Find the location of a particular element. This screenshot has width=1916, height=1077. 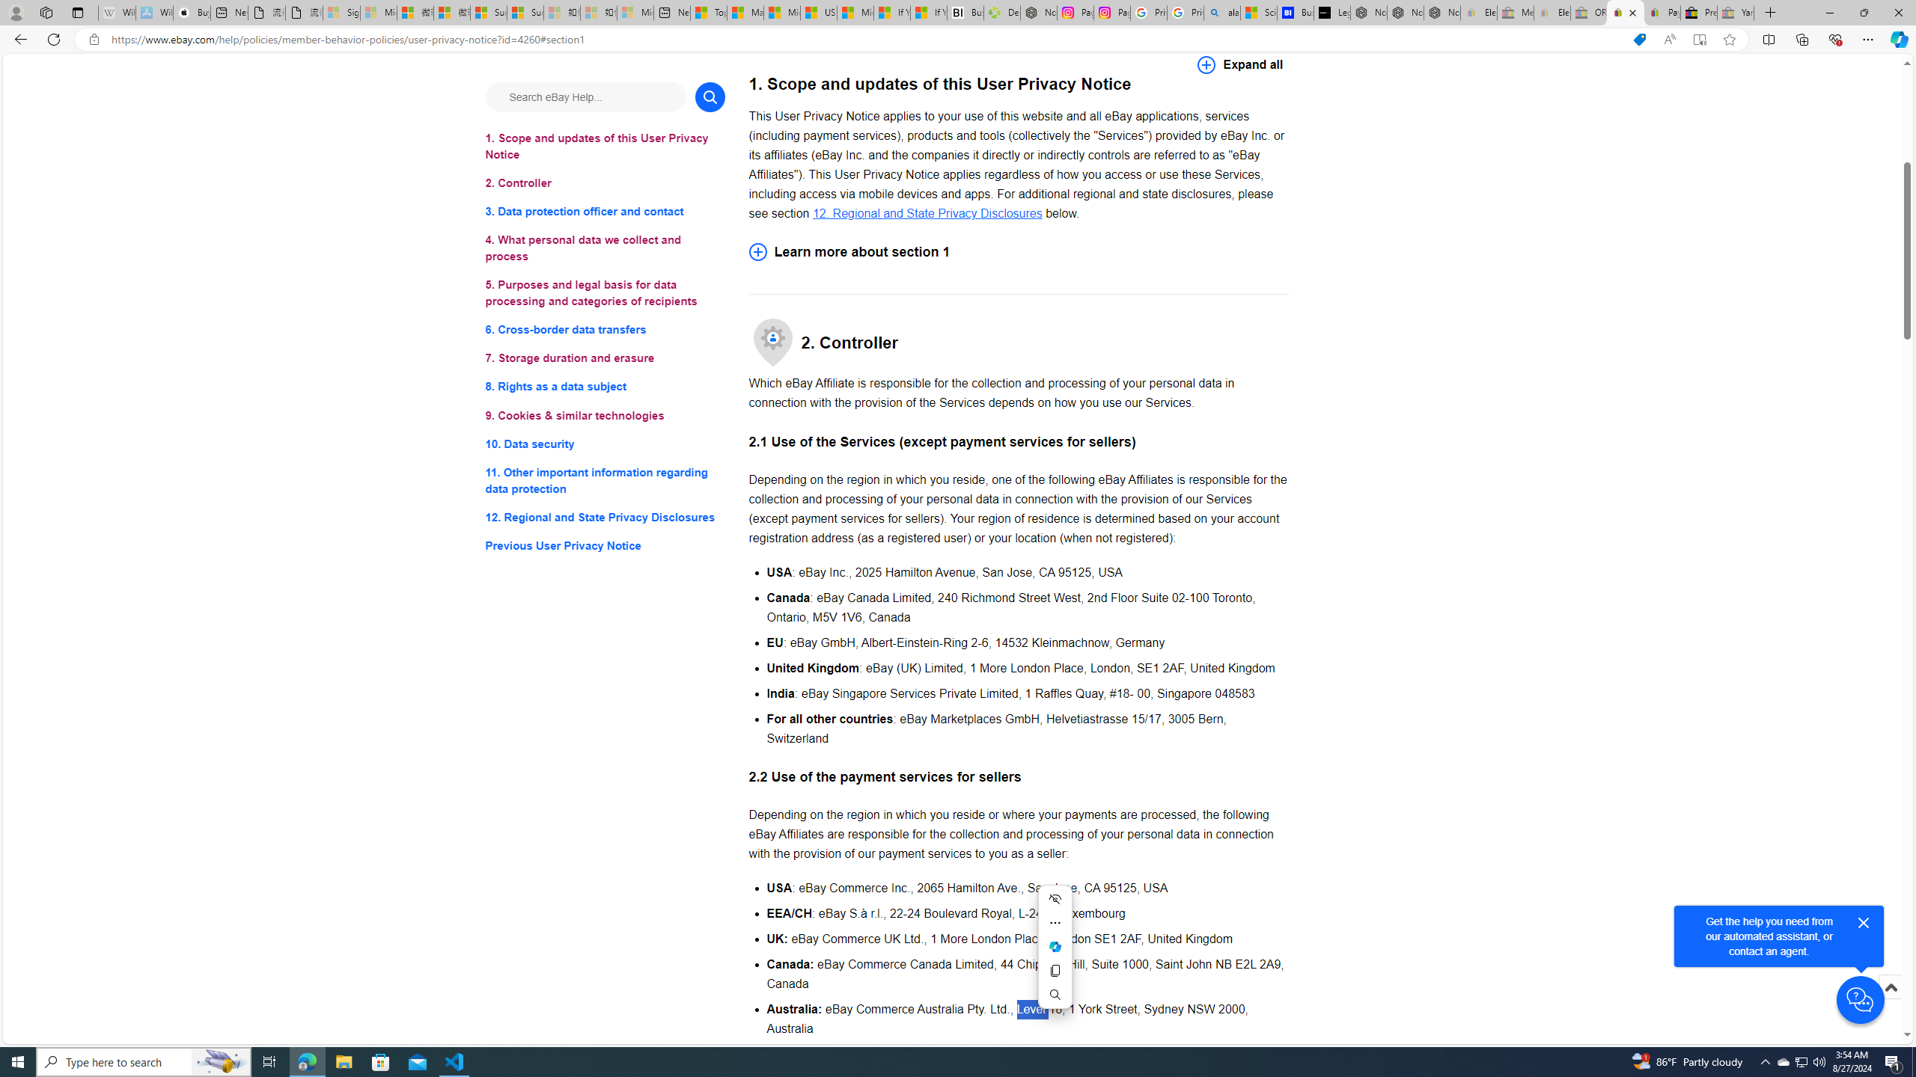

7. Storage duration and erasure is located at coordinates (605, 359).